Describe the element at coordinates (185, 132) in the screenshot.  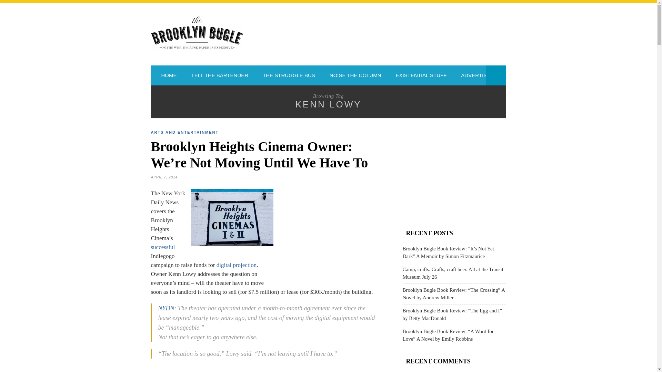
I see `ARTS AND ENTERTAINMENT` at that location.